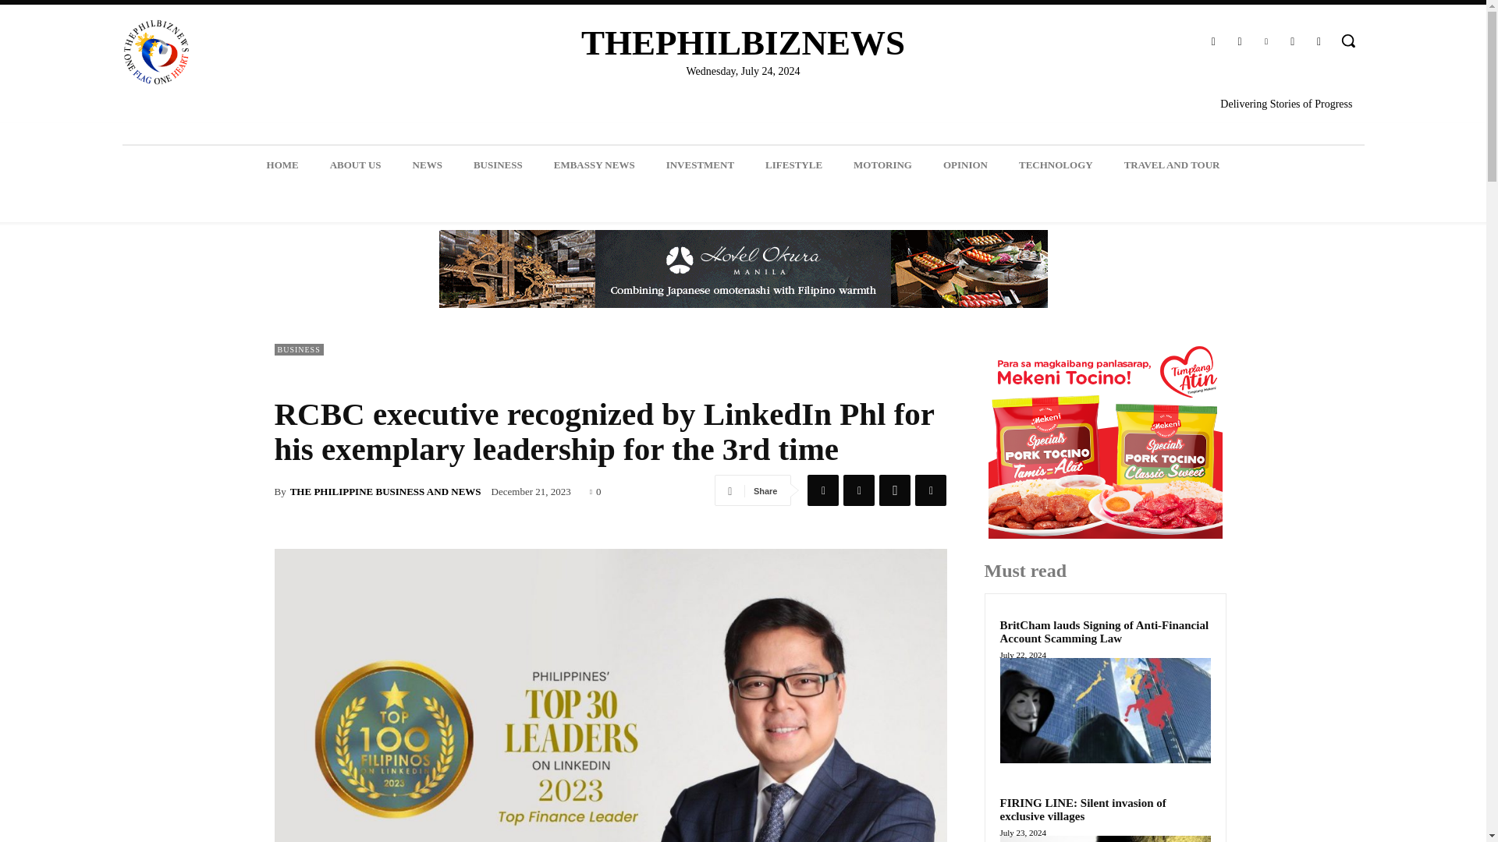 This screenshot has height=842, width=1498. Describe the element at coordinates (882, 165) in the screenshot. I see `MOTORING` at that location.